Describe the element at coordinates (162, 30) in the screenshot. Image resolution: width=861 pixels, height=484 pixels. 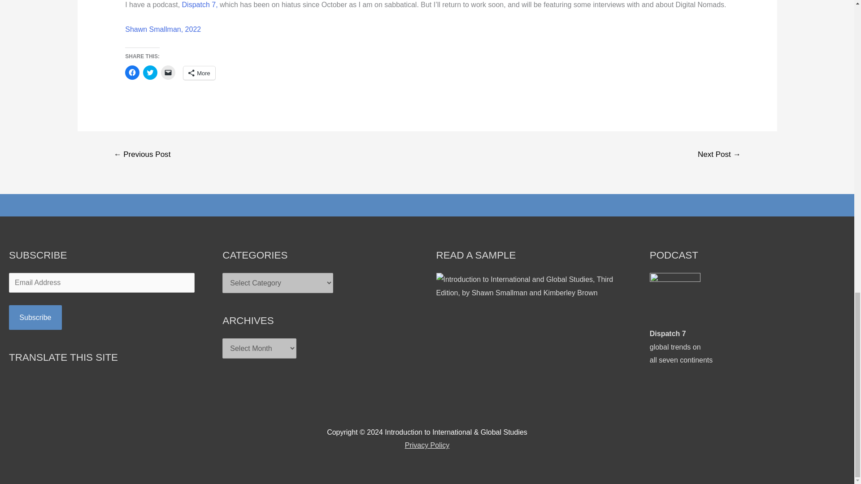
I see `Shawn Smallman, 2022` at that location.